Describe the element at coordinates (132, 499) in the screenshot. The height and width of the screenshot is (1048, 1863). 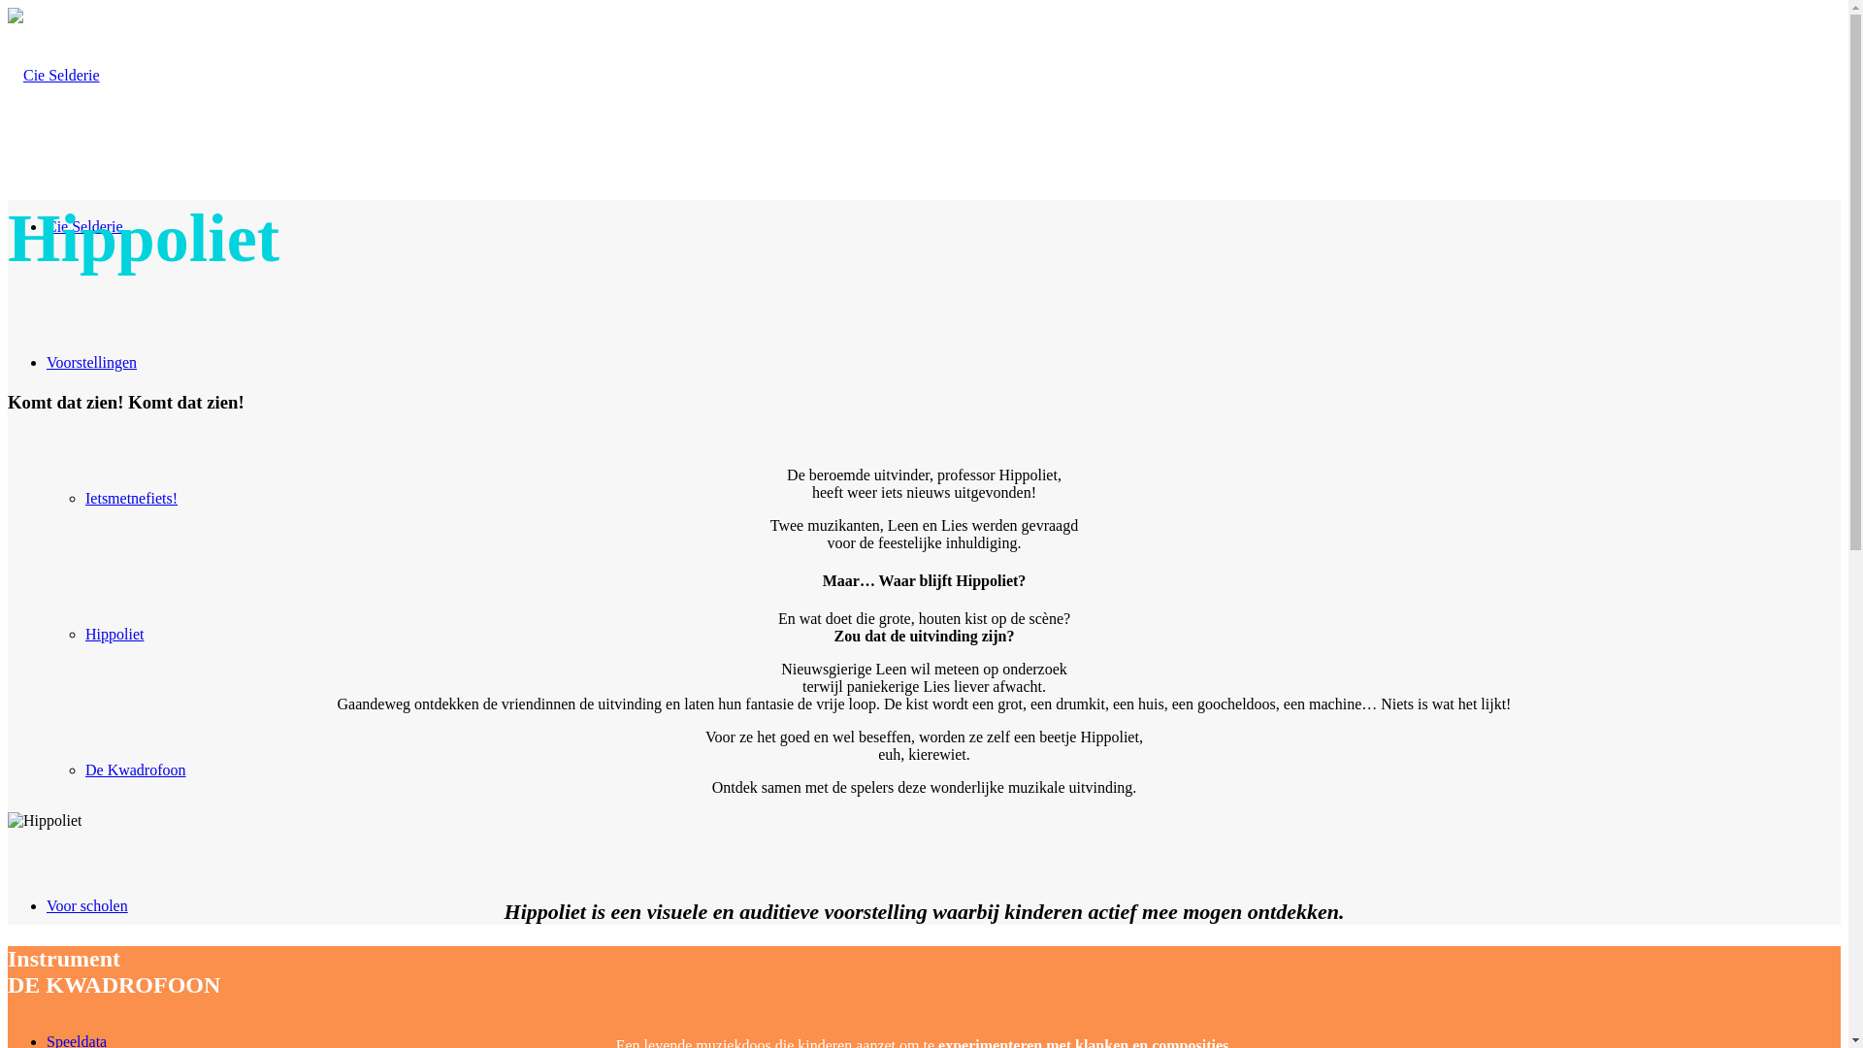
I see `Ietsmetnefiets!` at that location.